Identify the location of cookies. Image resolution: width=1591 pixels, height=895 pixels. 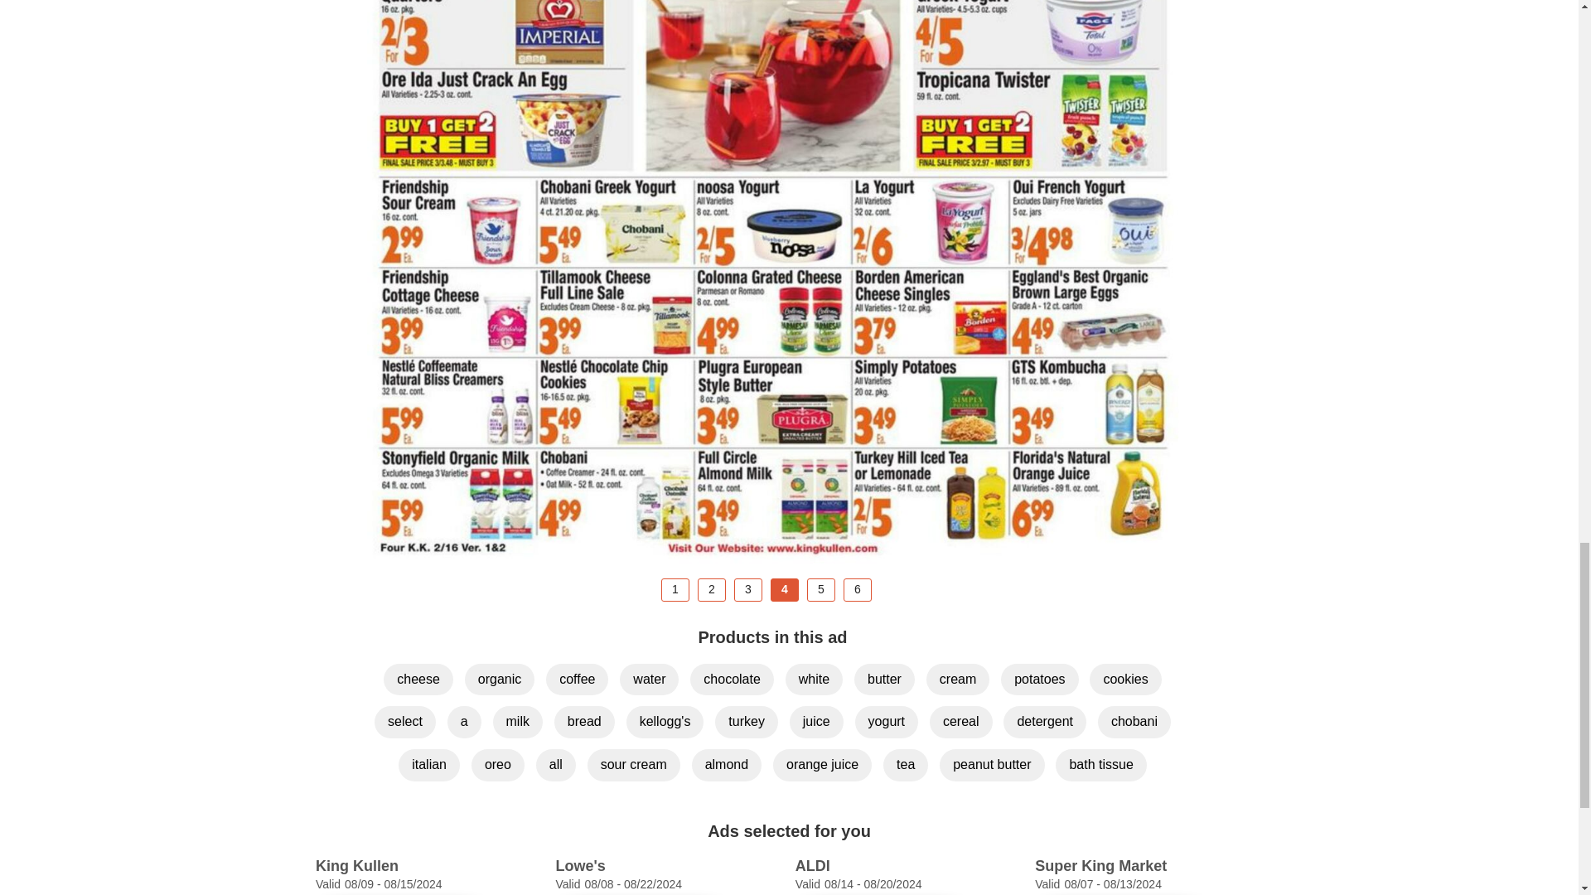
(1125, 680).